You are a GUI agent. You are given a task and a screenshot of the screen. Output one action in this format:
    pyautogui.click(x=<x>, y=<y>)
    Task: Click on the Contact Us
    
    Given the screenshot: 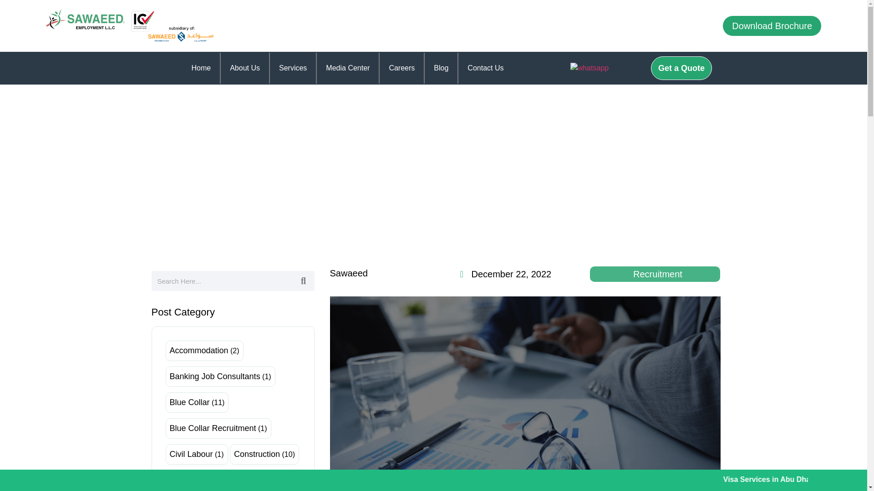 What is the action you would take?
    pyautogui.click(x=485, y=68)
    